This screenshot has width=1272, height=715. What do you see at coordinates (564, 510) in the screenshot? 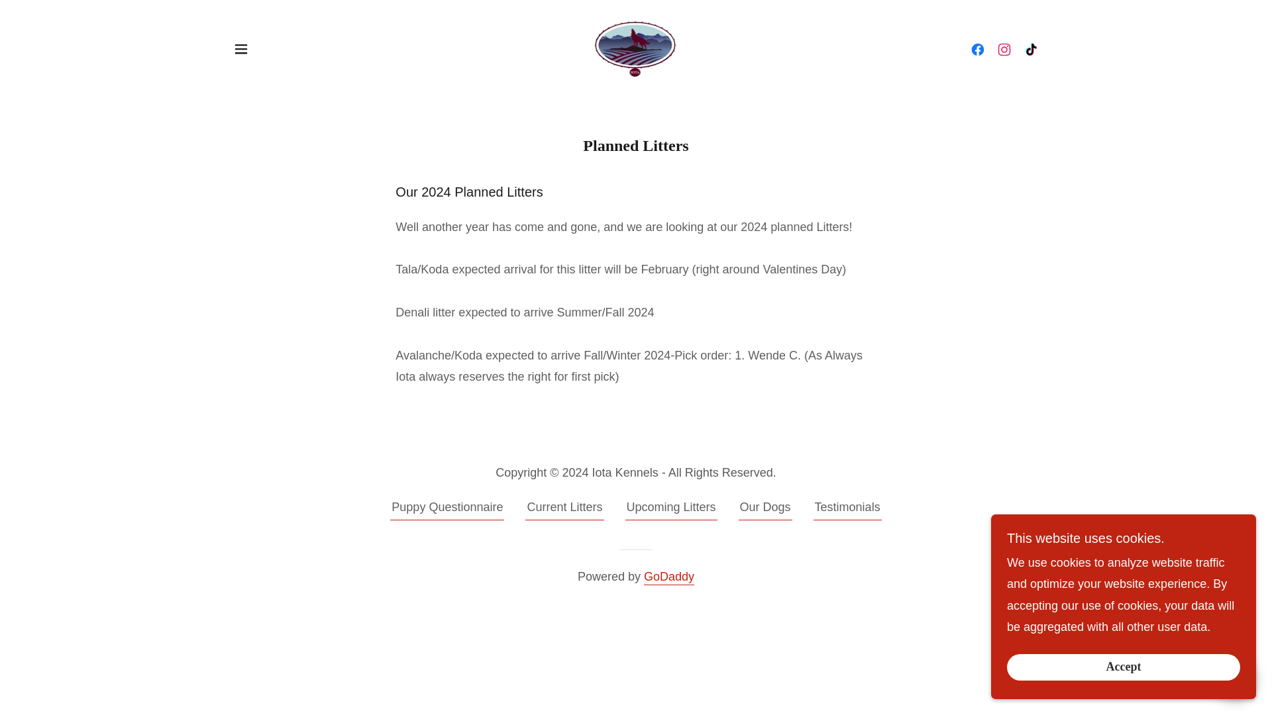
I see `Current Litters` at bounding box center [564, 510].